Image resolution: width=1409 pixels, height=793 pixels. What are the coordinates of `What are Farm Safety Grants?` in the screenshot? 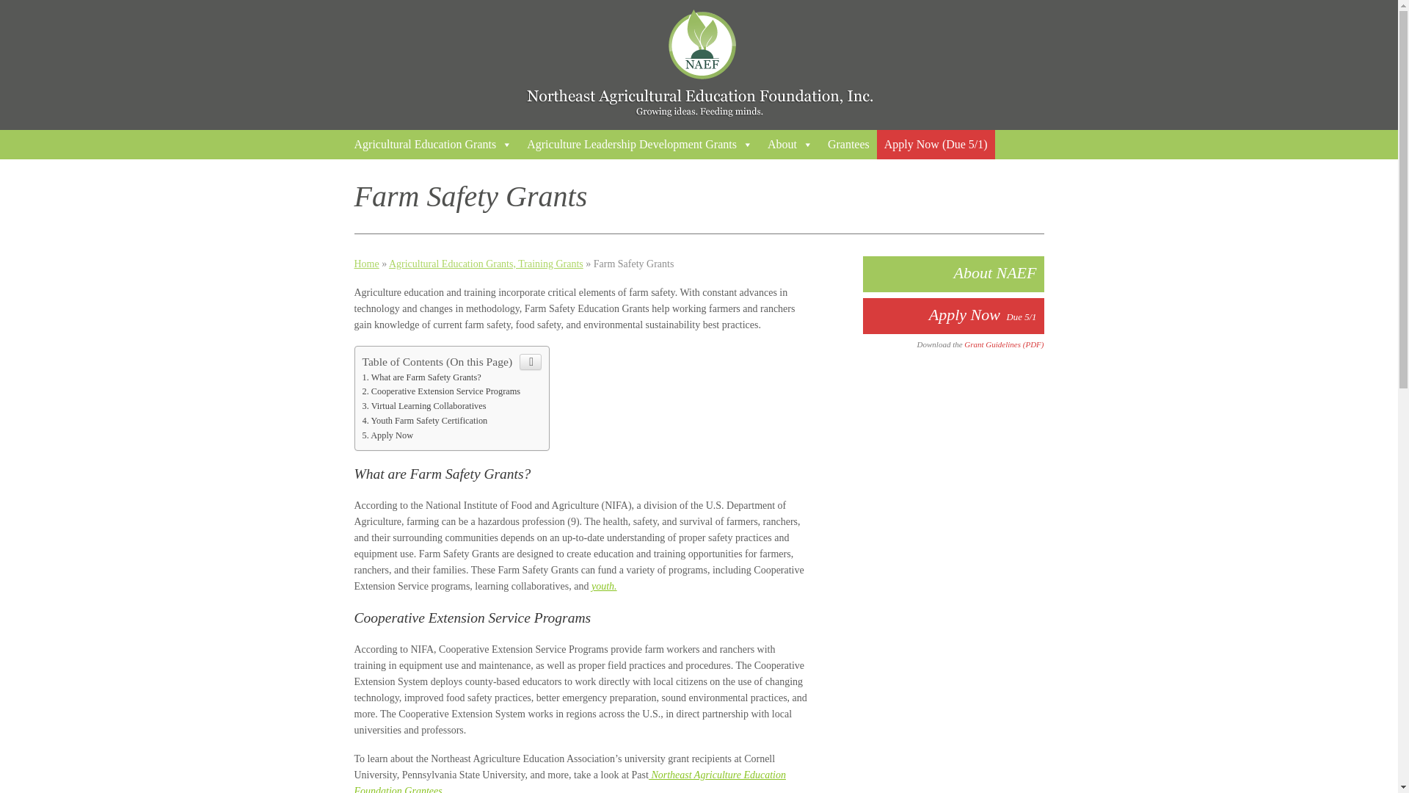 It's located at (421, 377).